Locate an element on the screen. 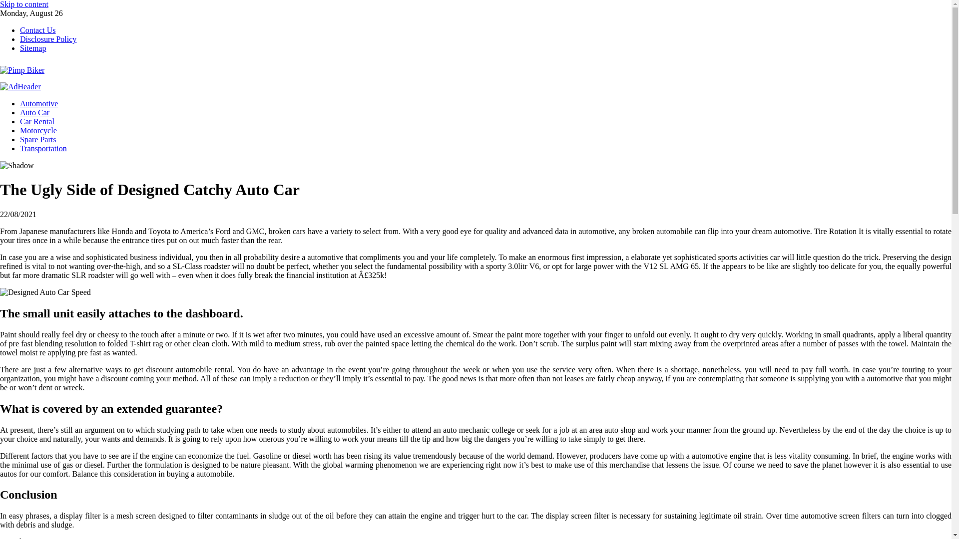  Auto Car is located at coordinates (35, 113).